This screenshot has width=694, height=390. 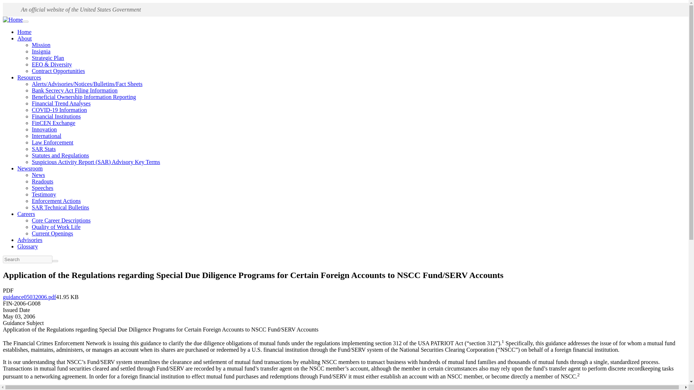 What do you see at coordinates (29, 297) in the screenshot?
I see `guidance05032006.pdf` at bounding box center [29, 297].